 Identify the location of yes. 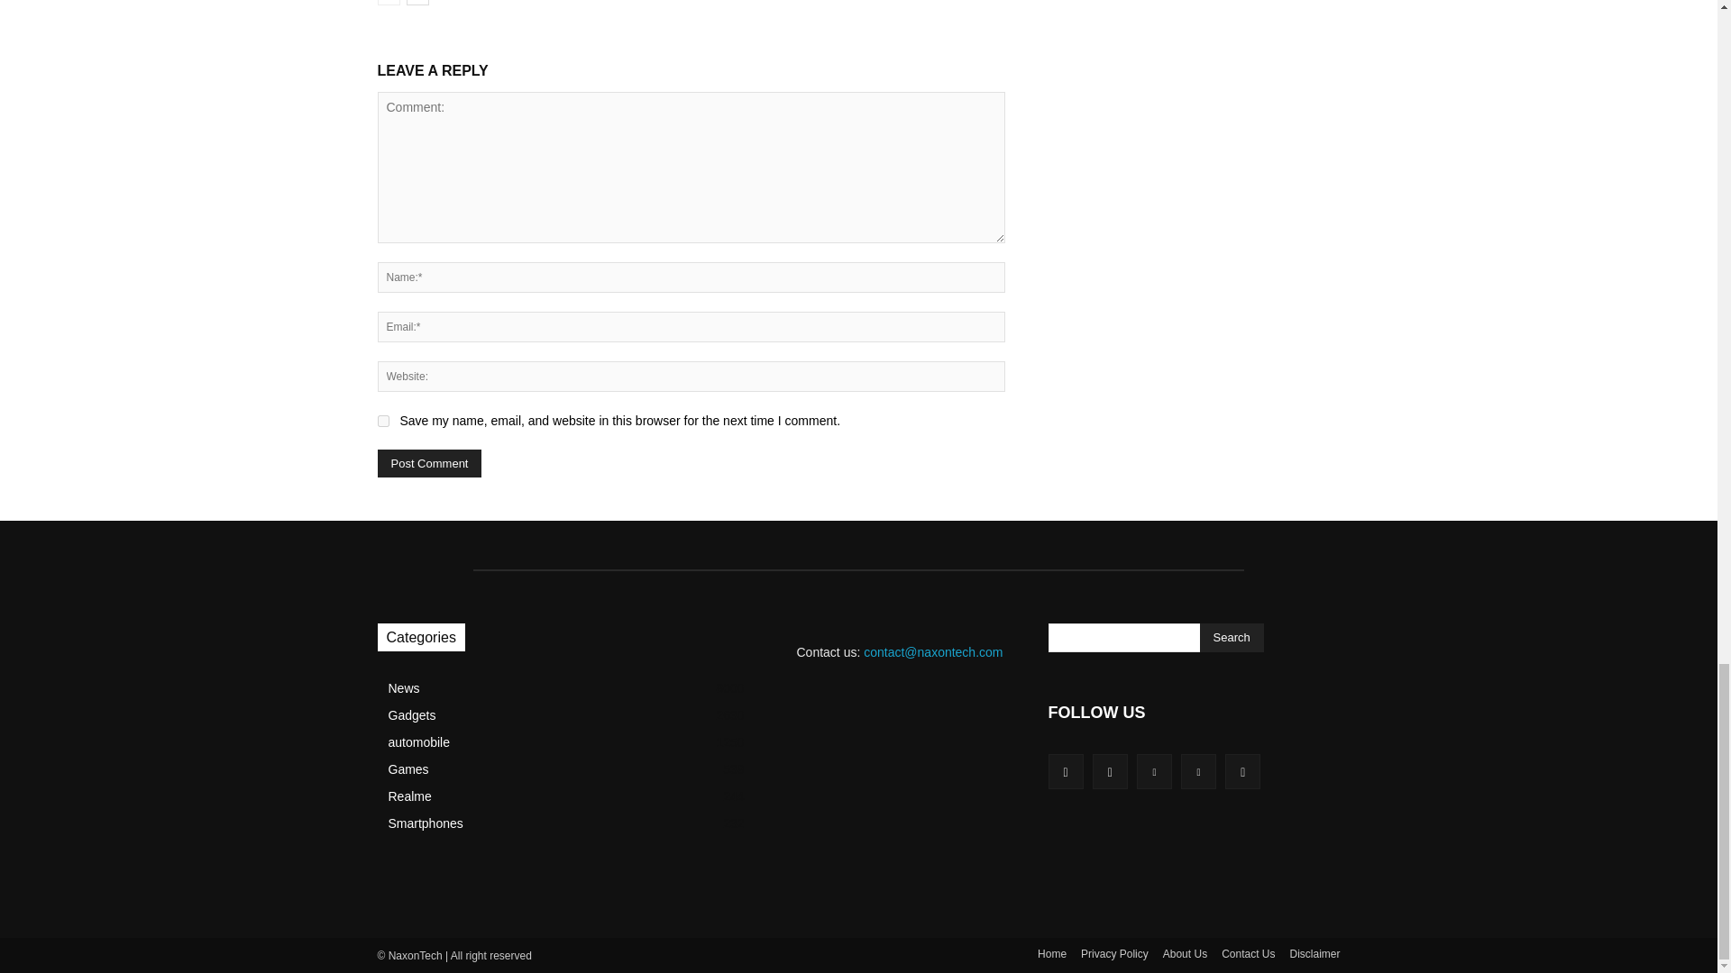
(382, 422).